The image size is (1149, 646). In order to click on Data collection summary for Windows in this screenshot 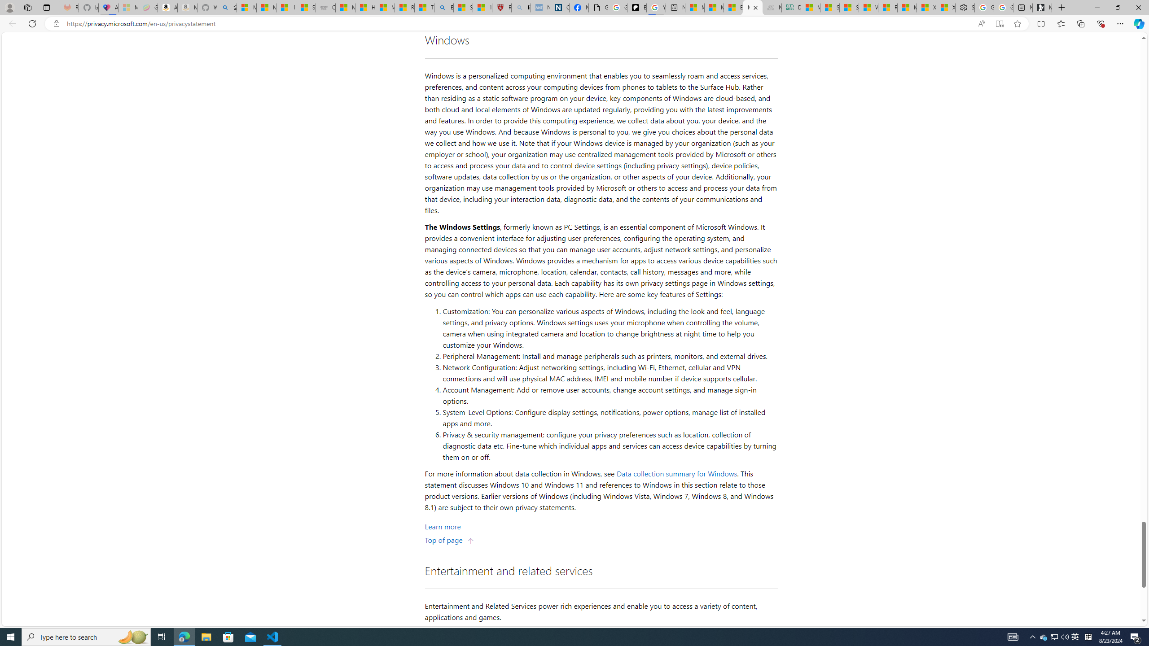, I will do `click(677, 474)`.